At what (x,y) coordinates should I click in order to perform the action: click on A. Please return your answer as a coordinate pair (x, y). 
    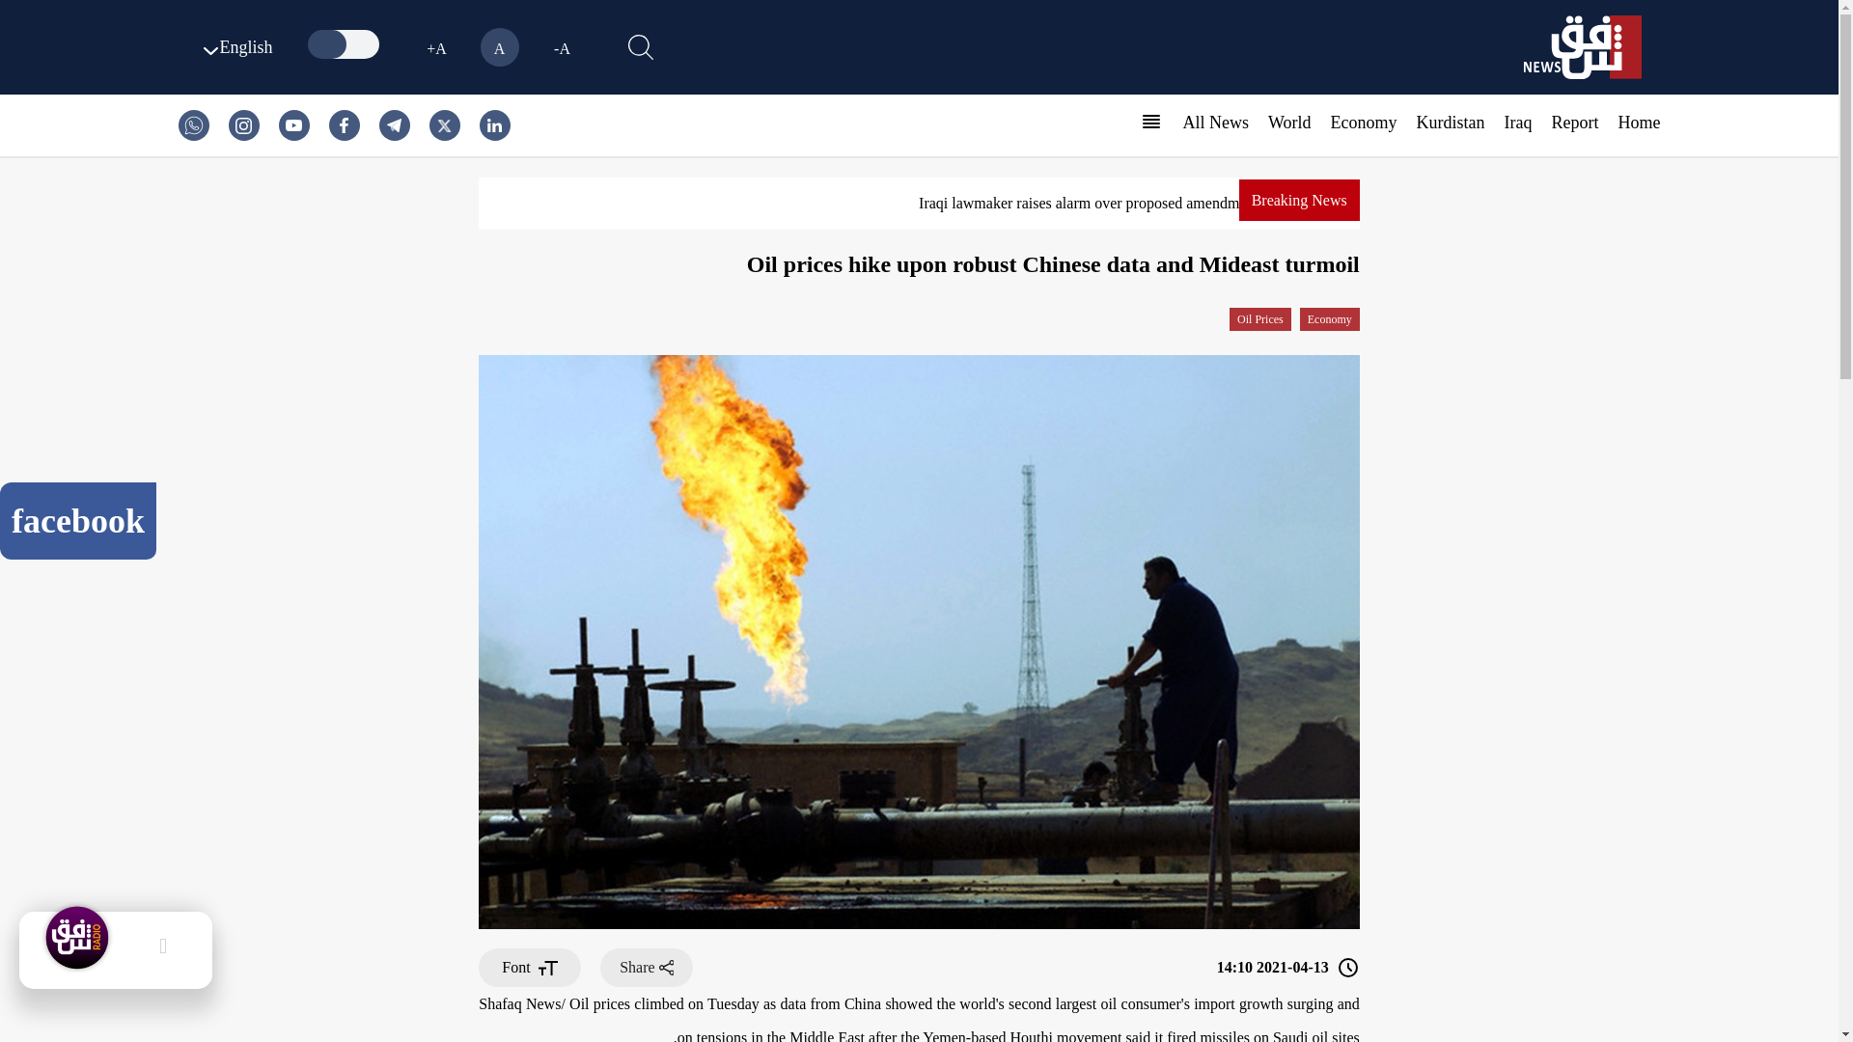
    Looking at the image, I should click on (499, 47).